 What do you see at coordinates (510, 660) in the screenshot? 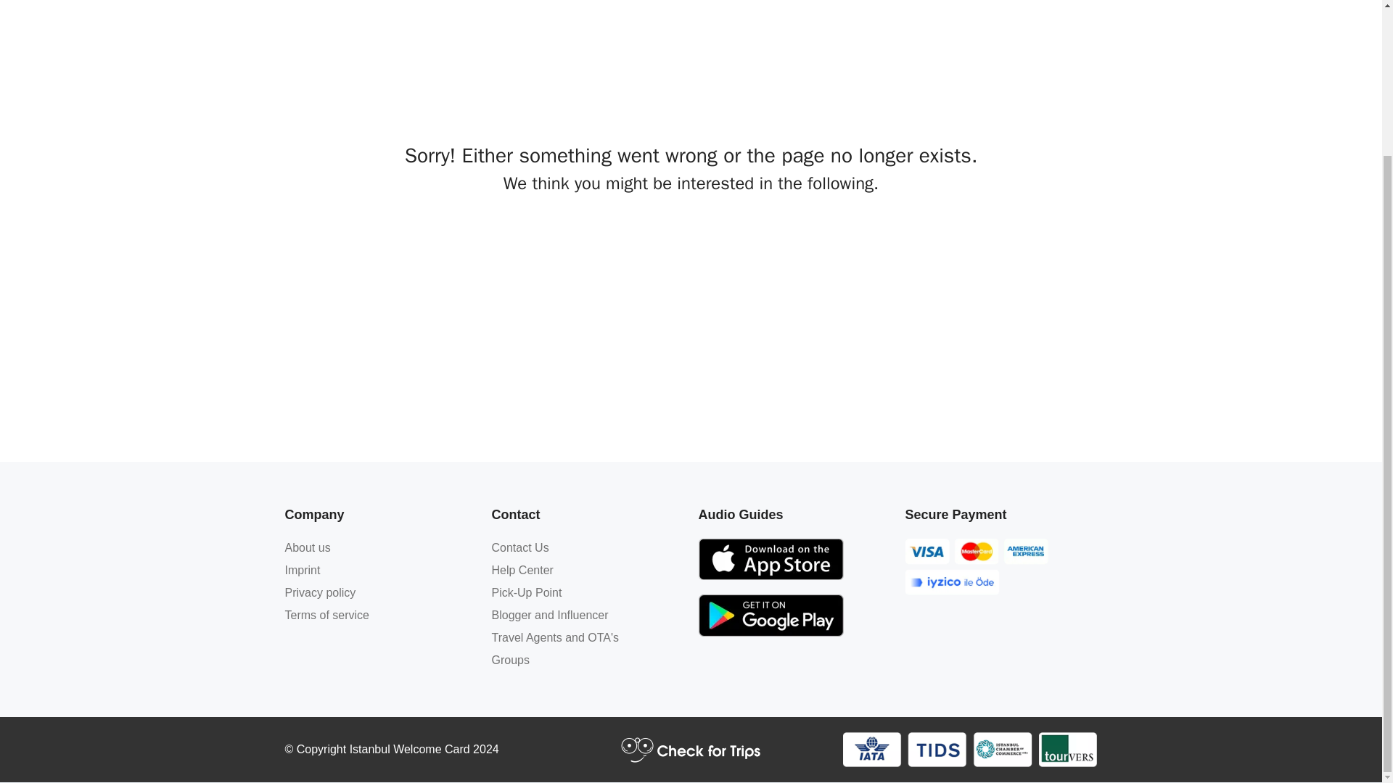
I see `Groups` at bounding box center [510, 660].